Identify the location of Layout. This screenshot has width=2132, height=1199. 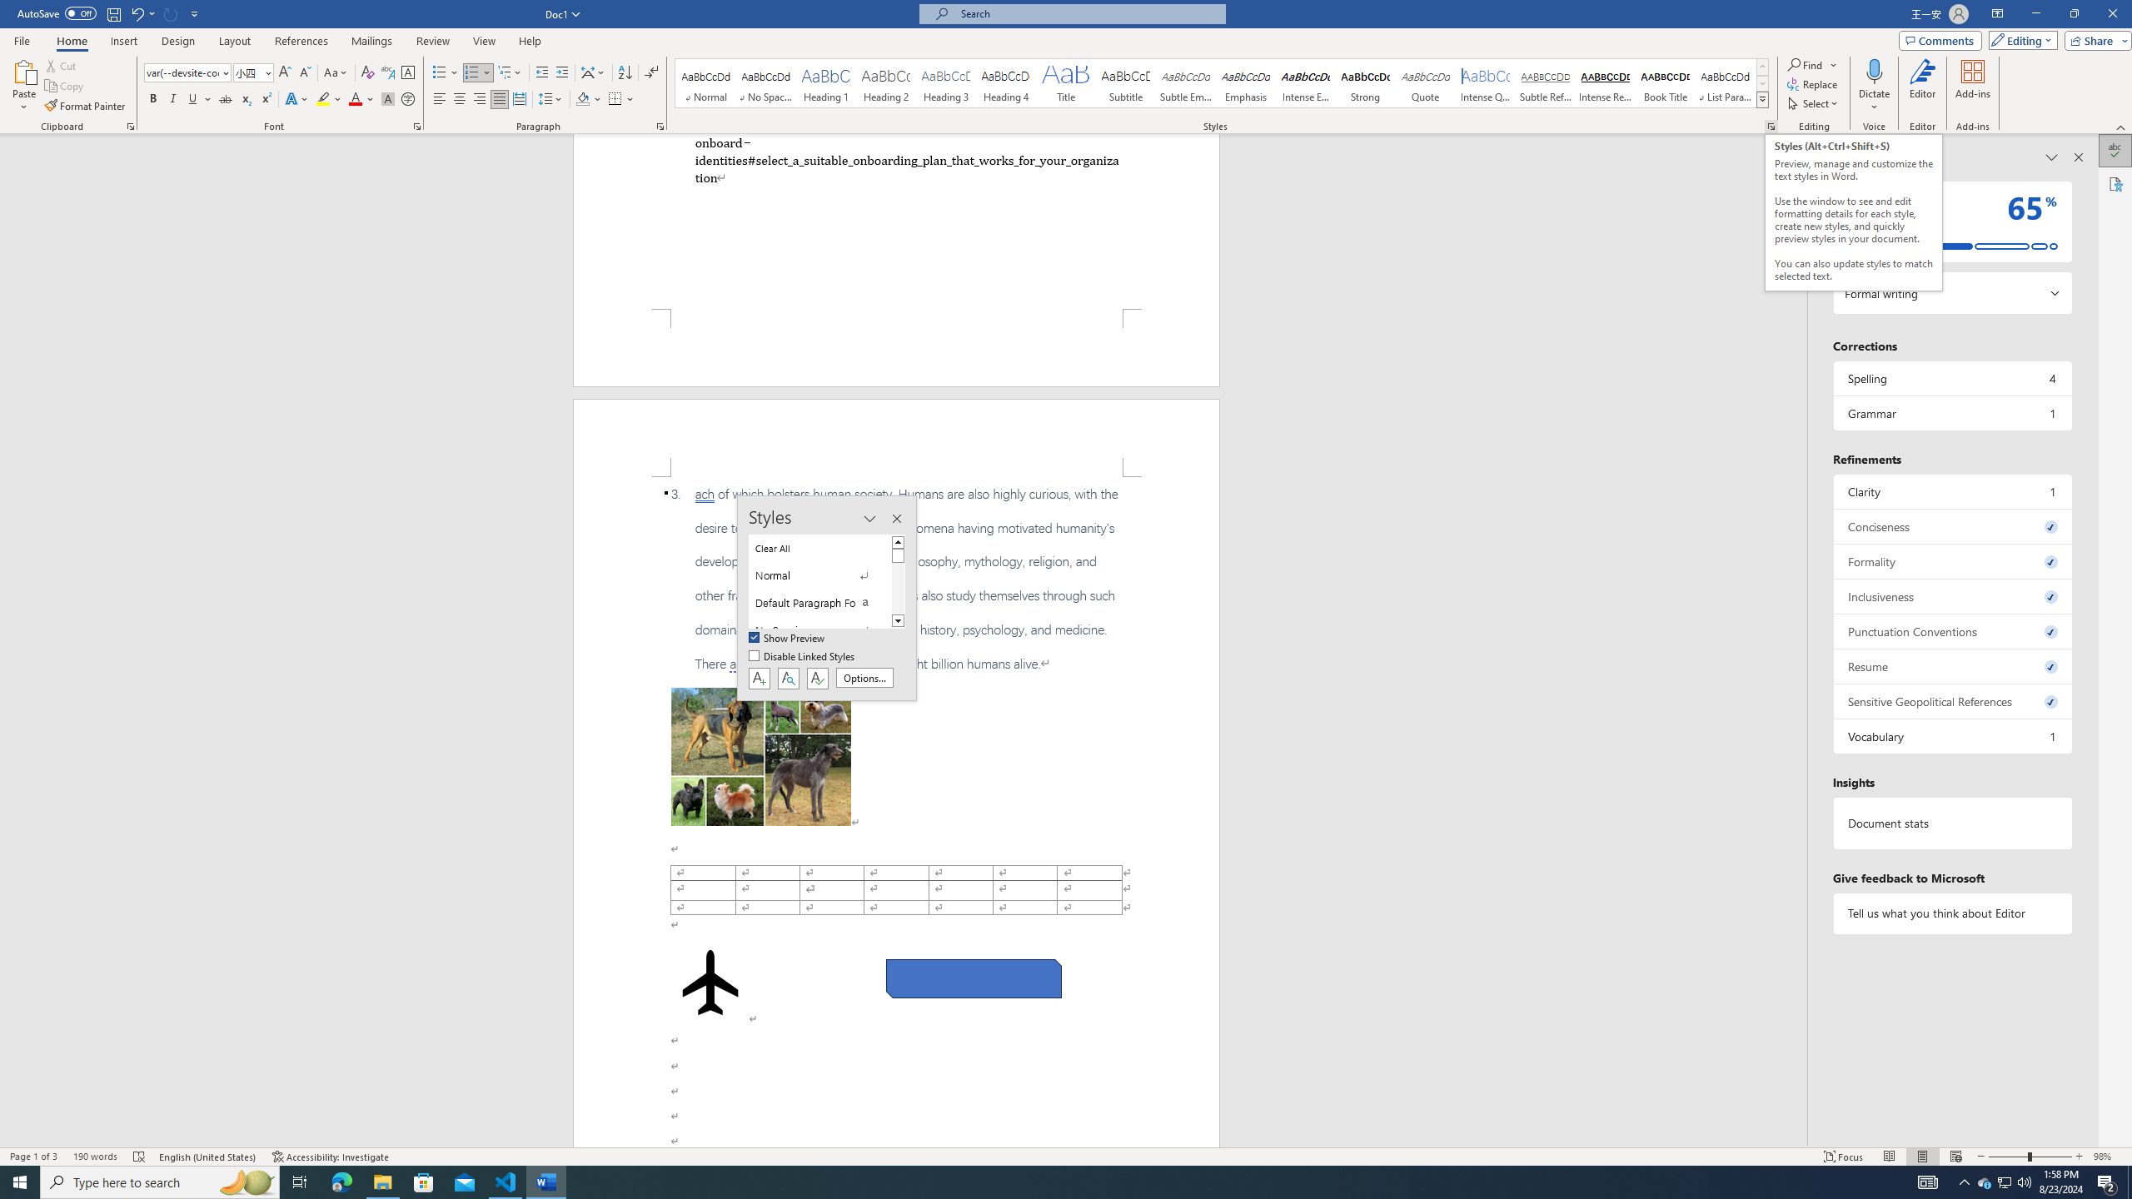
(234, 41).